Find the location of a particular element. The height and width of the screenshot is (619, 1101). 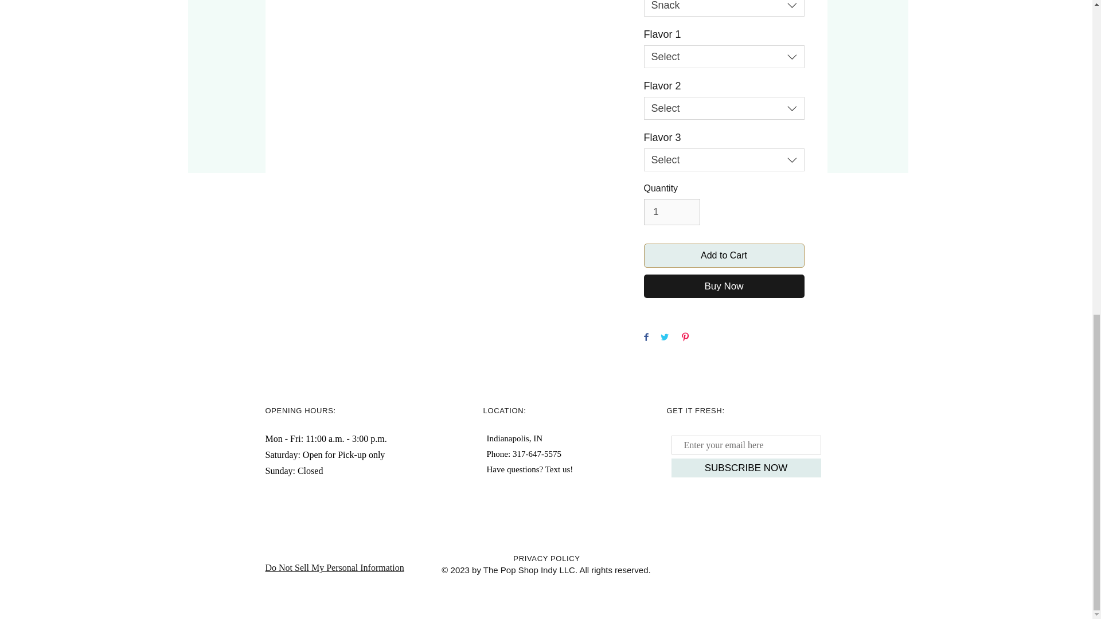

Do Not Sell My Personal Information is located at coordinates (334, 567).